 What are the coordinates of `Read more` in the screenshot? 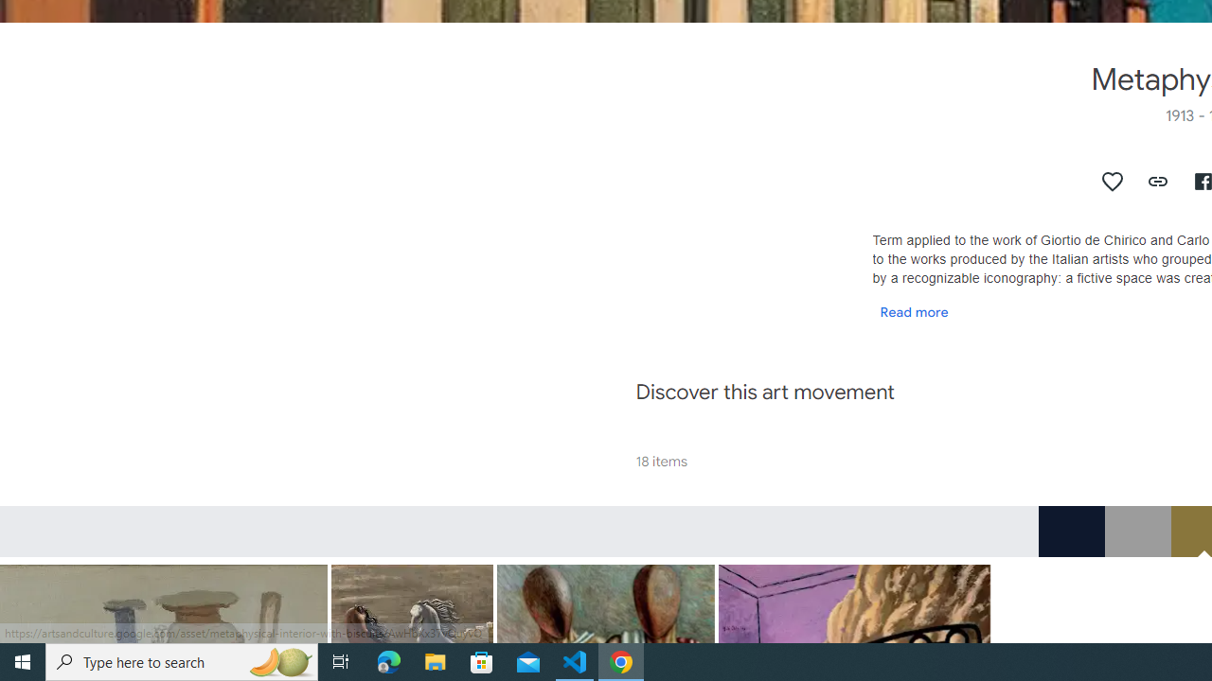 It's located at (914, 311).